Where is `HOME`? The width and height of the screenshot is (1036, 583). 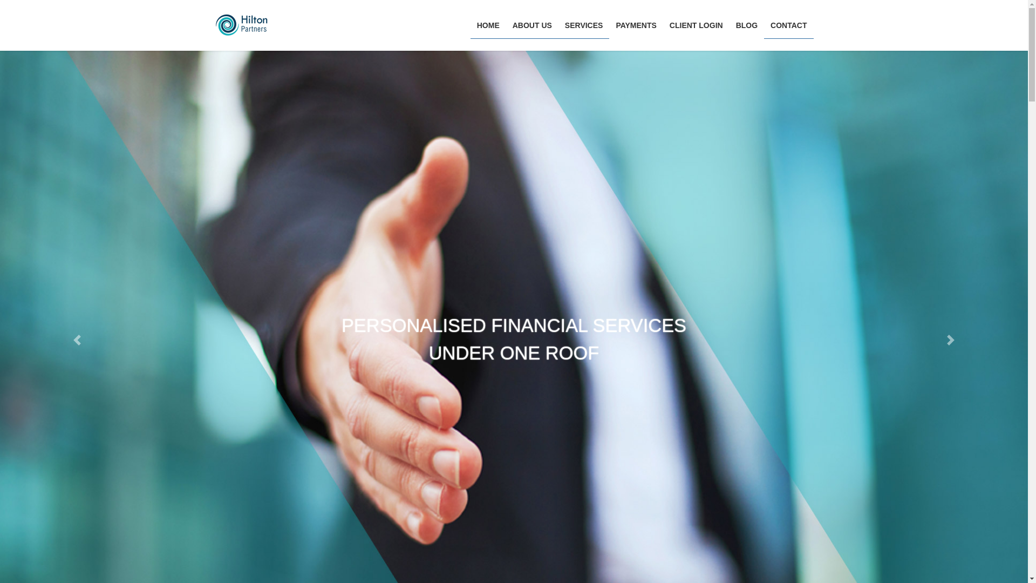
HOME is located at coordinates (488, 26).